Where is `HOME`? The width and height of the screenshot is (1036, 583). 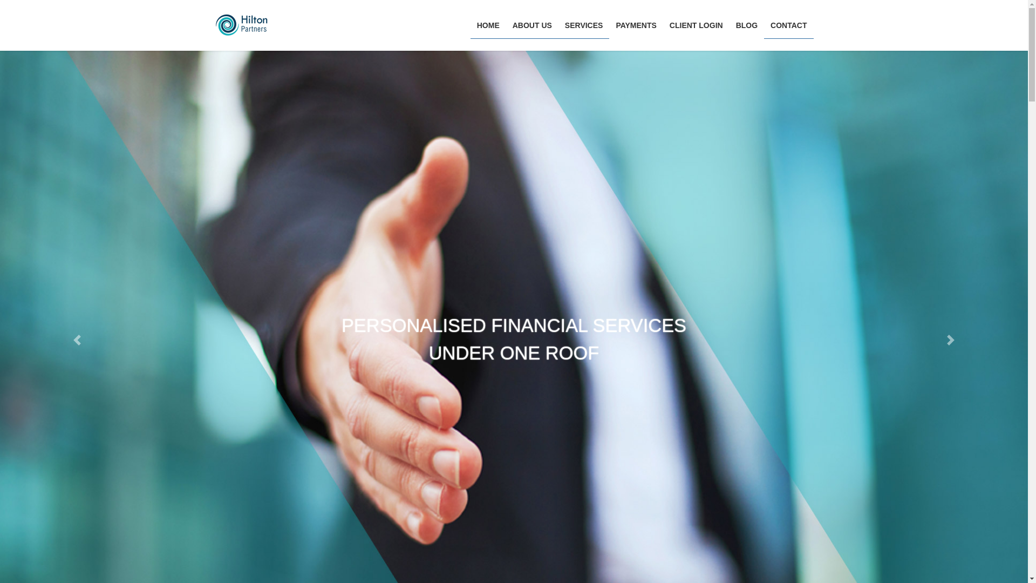
HOME is located at coordinates (488, 26).